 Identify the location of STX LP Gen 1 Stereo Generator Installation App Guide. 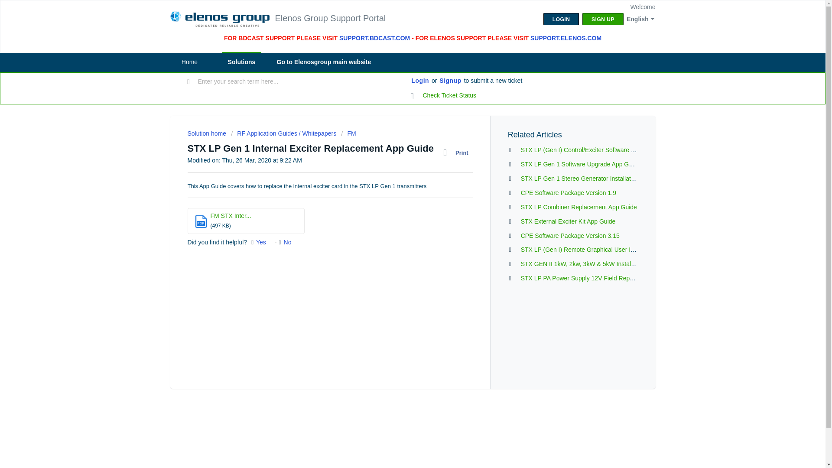
(595, 179).